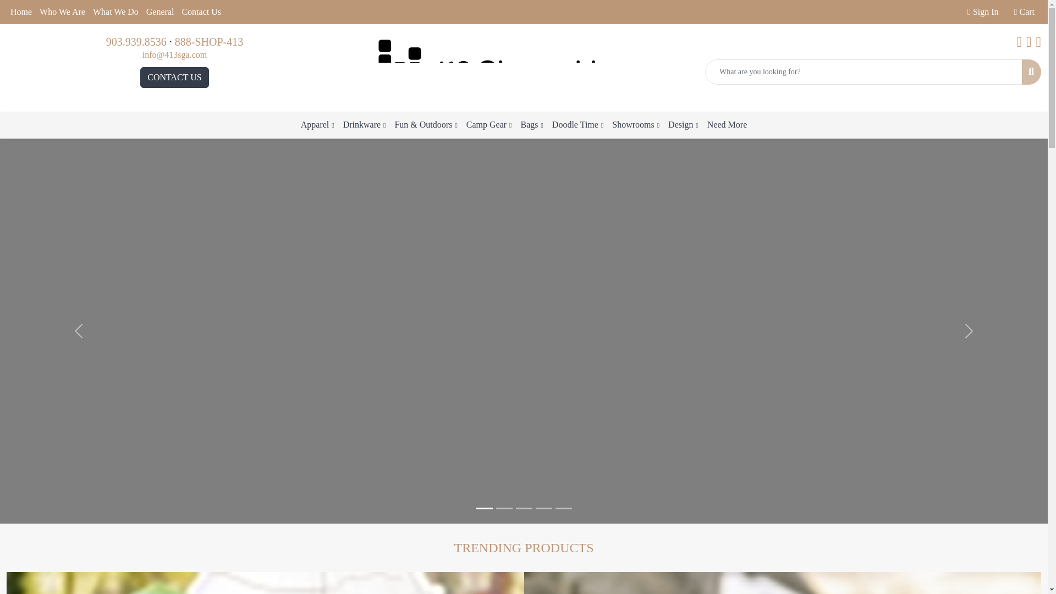 Image resolution: width=1056 pixels, height=594 pixels. What do you see at coordinates (174, 77) in the screenshot?
I see `CONTACT US` at bounding box center [174, 77].